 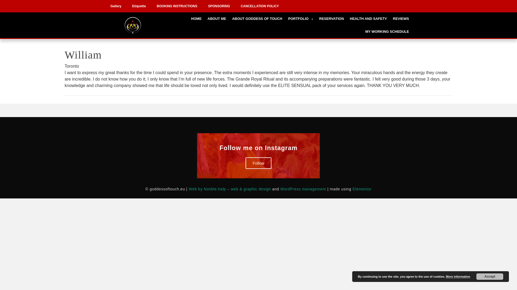 What do you see at coordinates (217, 19) in the screenshot?
I see `ABOUT ME` at bounding box center [217, 19].